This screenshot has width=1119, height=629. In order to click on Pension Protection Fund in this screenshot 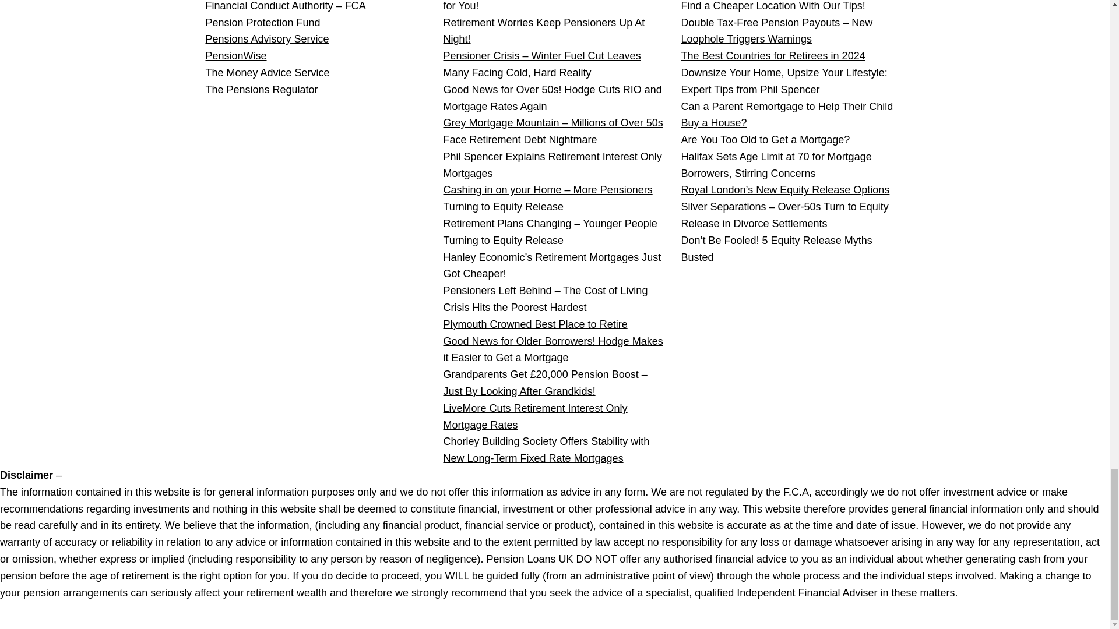, I will do `click(262, 22)`.